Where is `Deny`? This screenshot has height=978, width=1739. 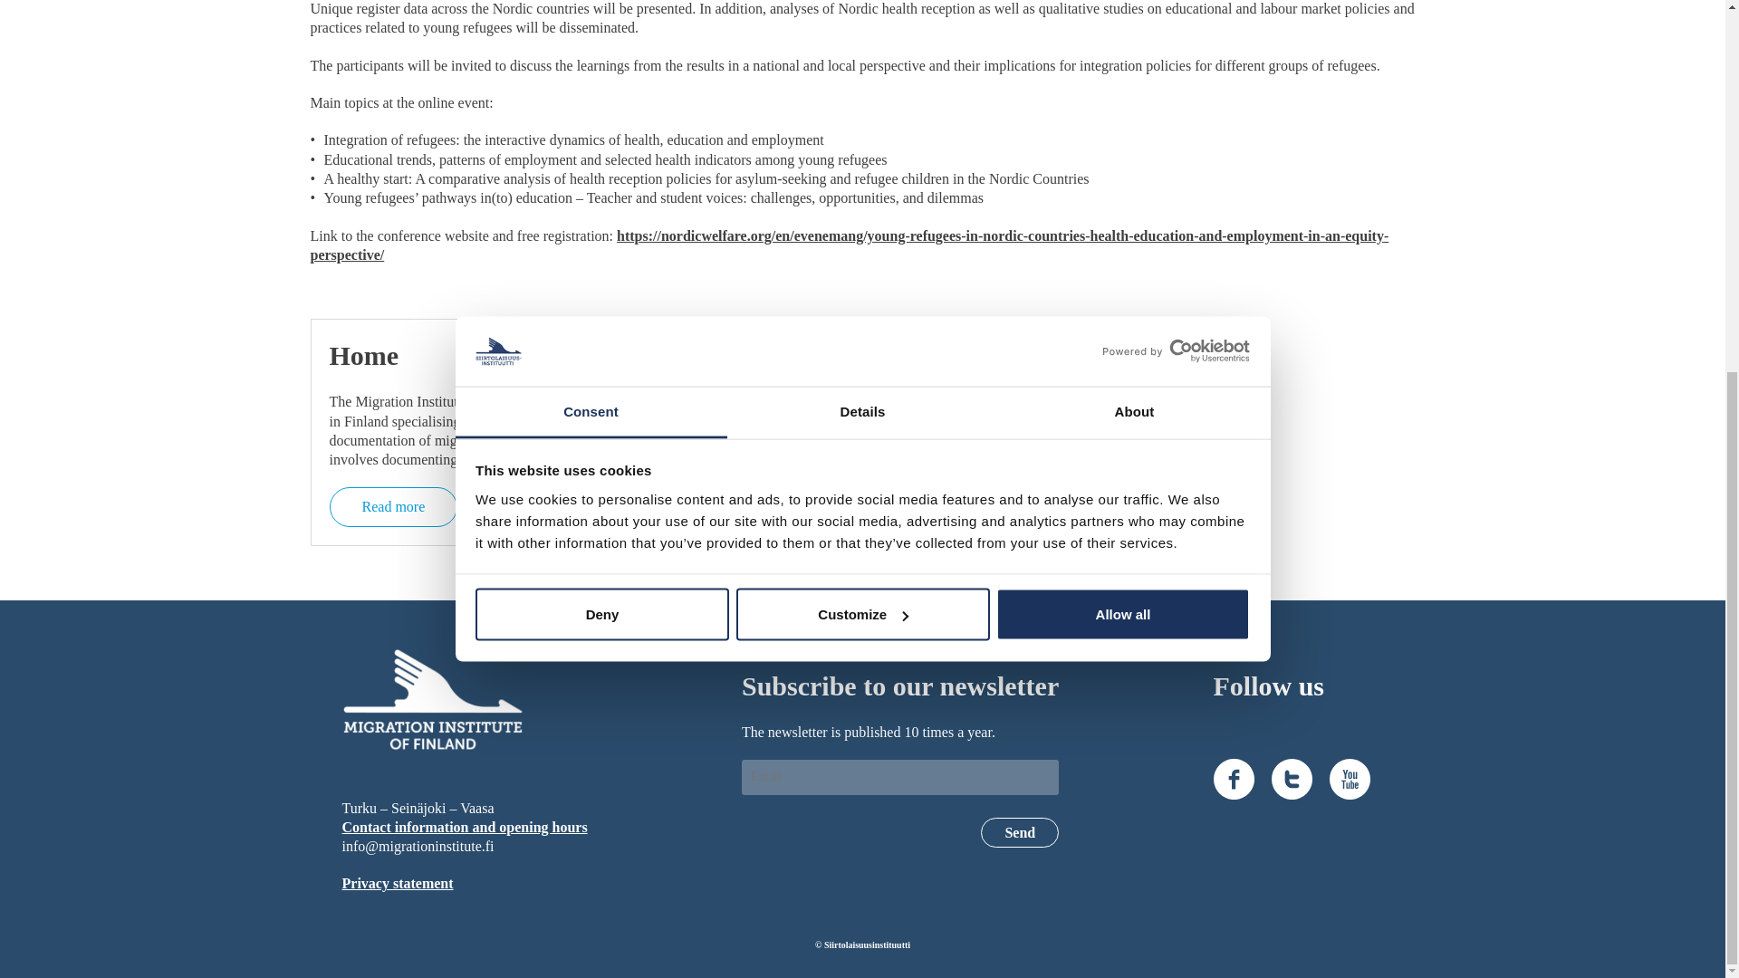 Deny is located at coordinates (601, 25).